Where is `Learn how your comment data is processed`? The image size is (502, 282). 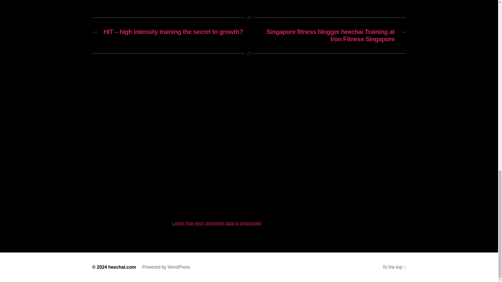
Learn how your comment data is processed is located at coordinates (216, 223).